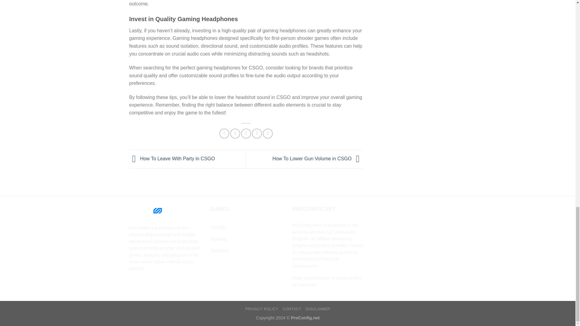  What do you see at coordinates (349, 278) in the screenshot?
I see `privacy policy` at bounding box center [349, 278].